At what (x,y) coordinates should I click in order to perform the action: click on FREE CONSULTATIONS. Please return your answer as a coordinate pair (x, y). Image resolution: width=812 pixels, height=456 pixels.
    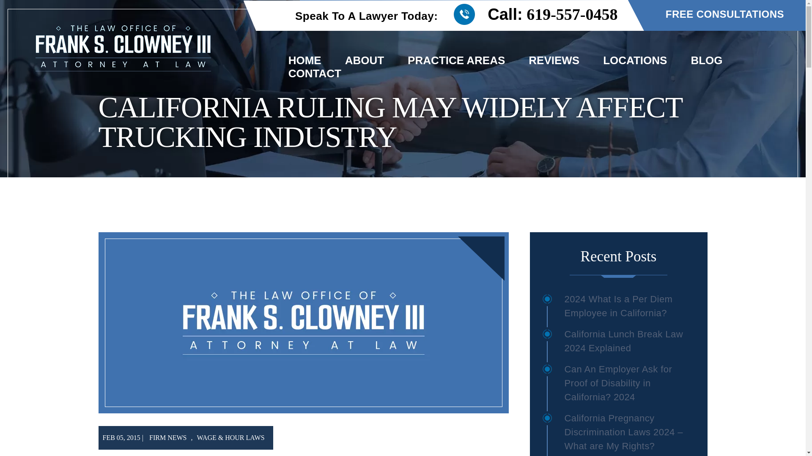
    Looking at the image, I should click on (724, 14).